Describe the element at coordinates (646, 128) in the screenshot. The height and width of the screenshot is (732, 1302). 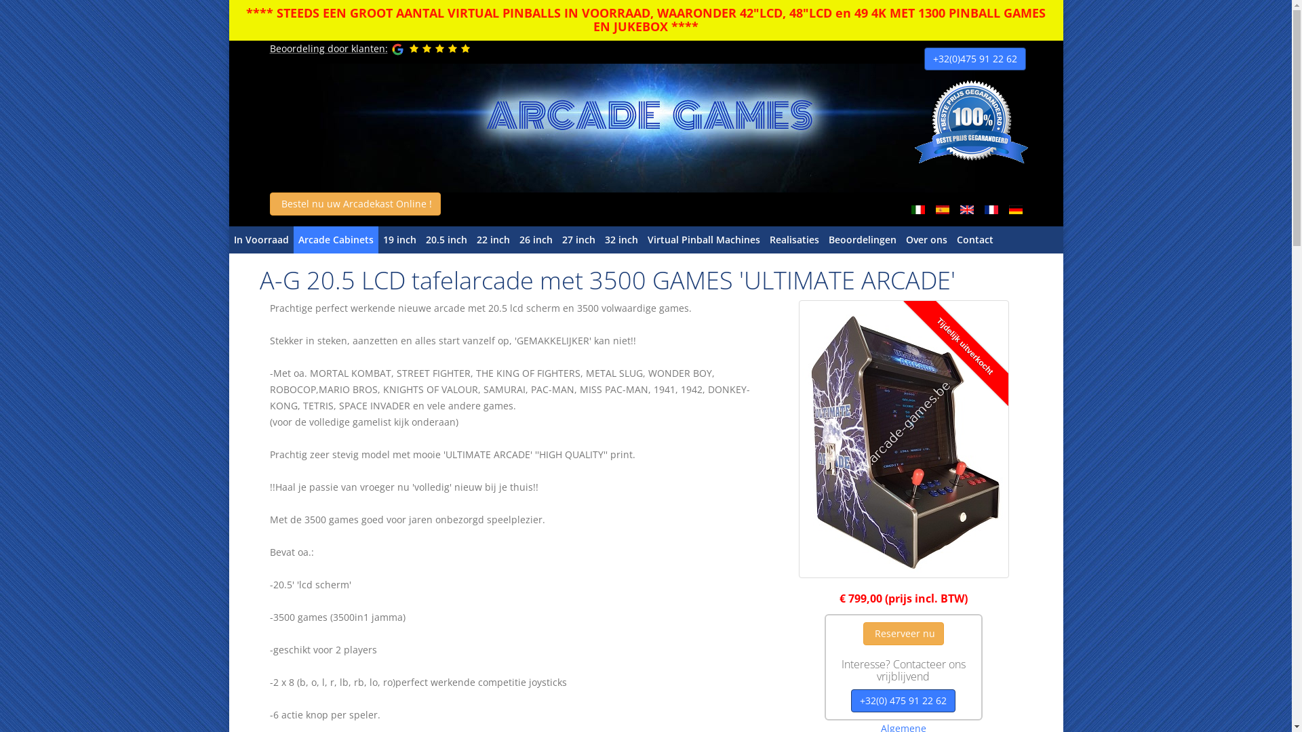
I see `Arcade Cabinet` at that location.